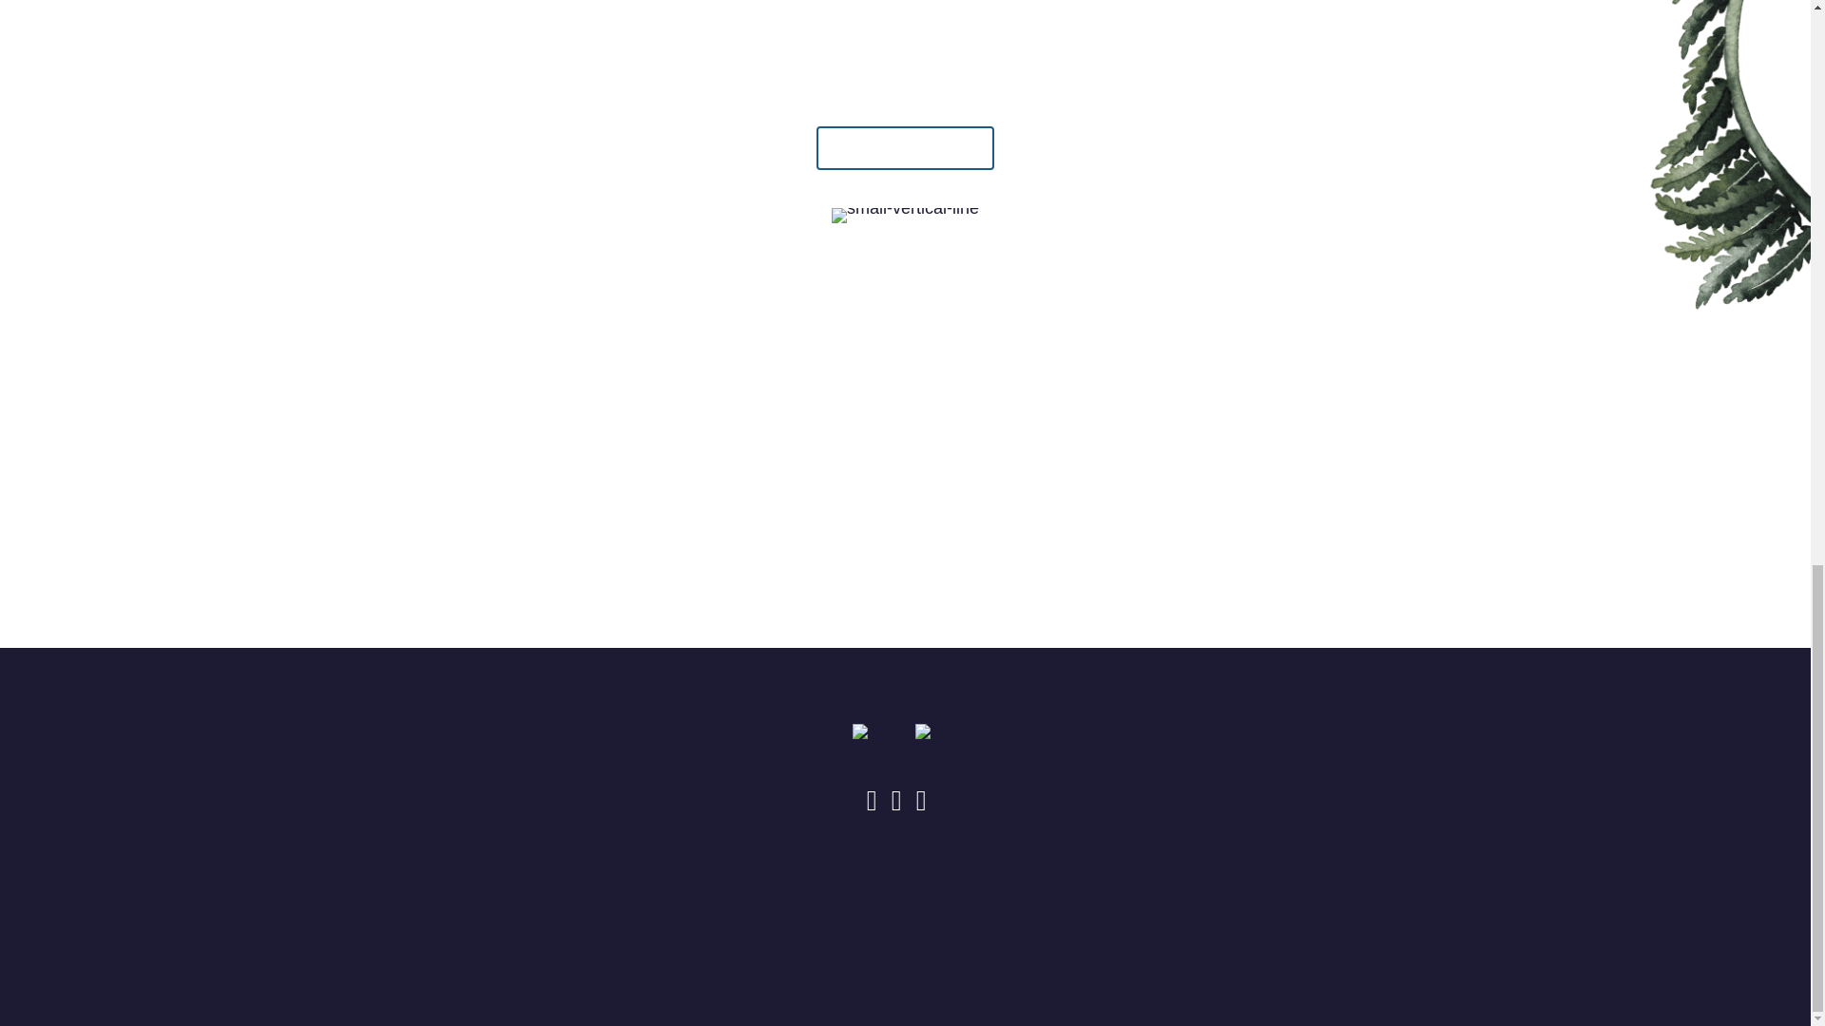  What do you see at coordinates (928, 925) in the screenshot?
I see `INCLUSIVITY` at bounding box center [928, 925].